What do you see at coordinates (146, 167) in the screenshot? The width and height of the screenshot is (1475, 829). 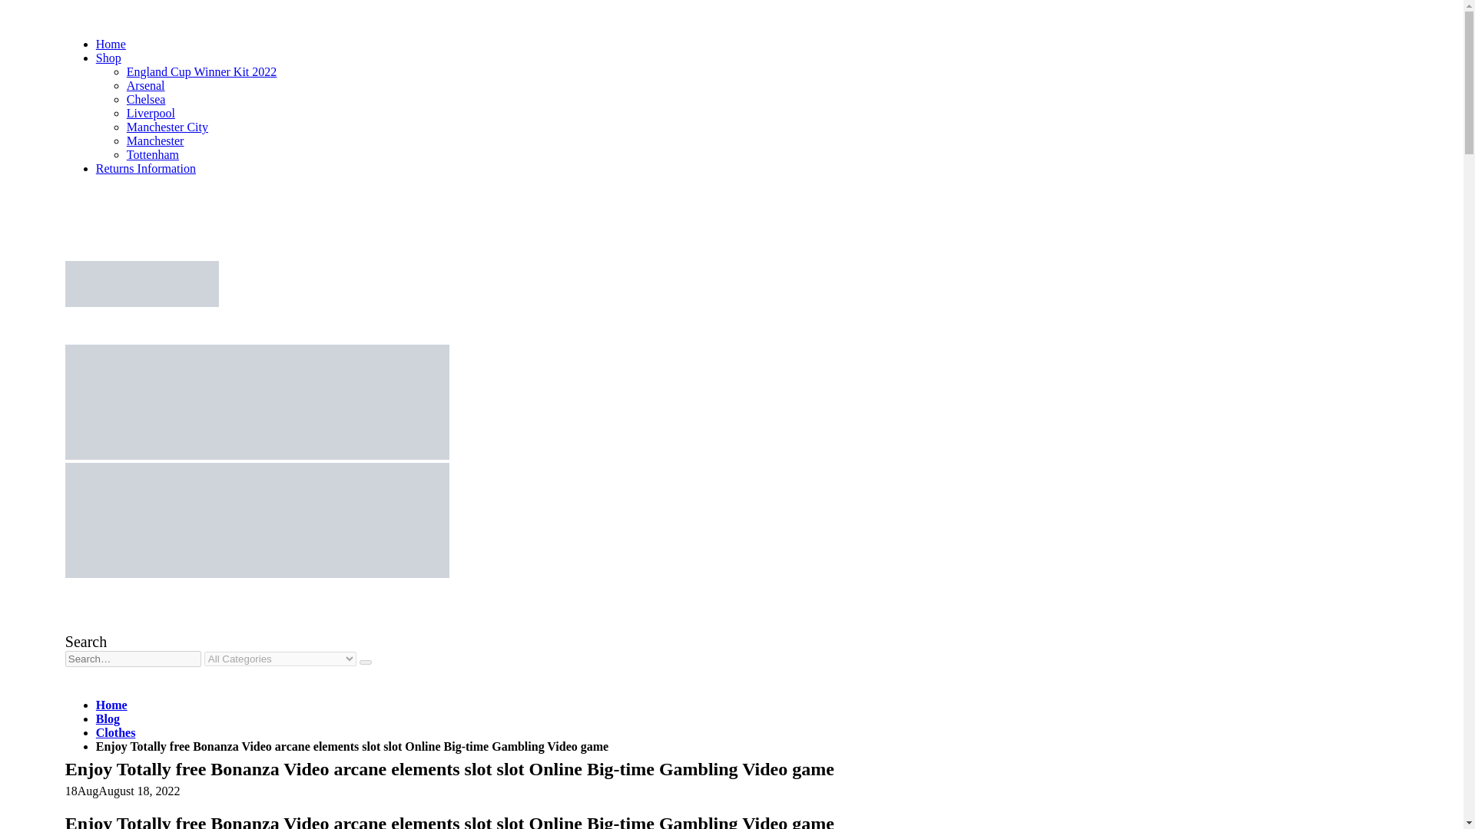 I see `Returns Information` at bounding box center [146, 167].